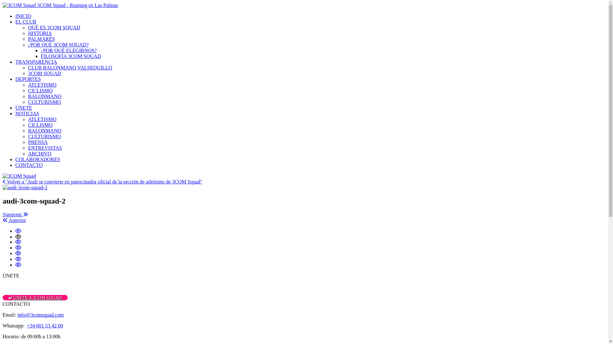 Image resolution: width=613 pixels, height=344 pixels. What do you see at coordinates (310, 237) in the screenshot?
I see `audi-3com-squad-2` at bounding box center [310, 237].